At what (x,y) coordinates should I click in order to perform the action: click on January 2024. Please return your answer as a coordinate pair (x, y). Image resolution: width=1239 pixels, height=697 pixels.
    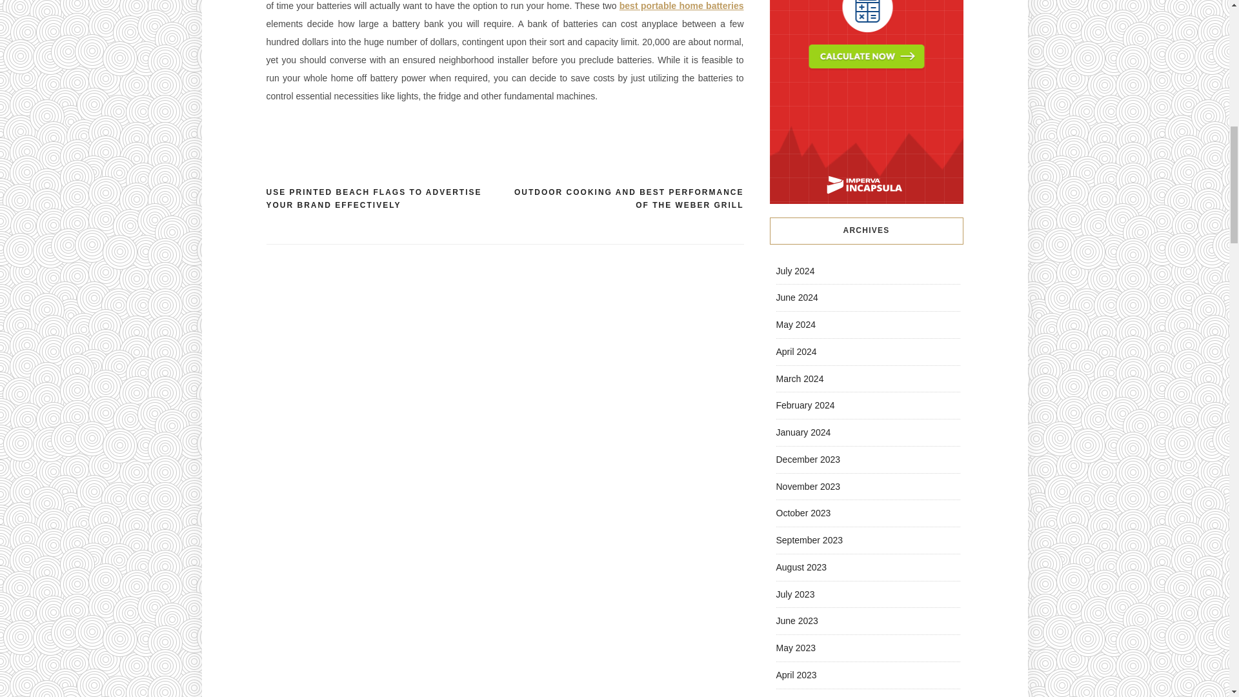
    Looking at the image, I should click on (803, 432).